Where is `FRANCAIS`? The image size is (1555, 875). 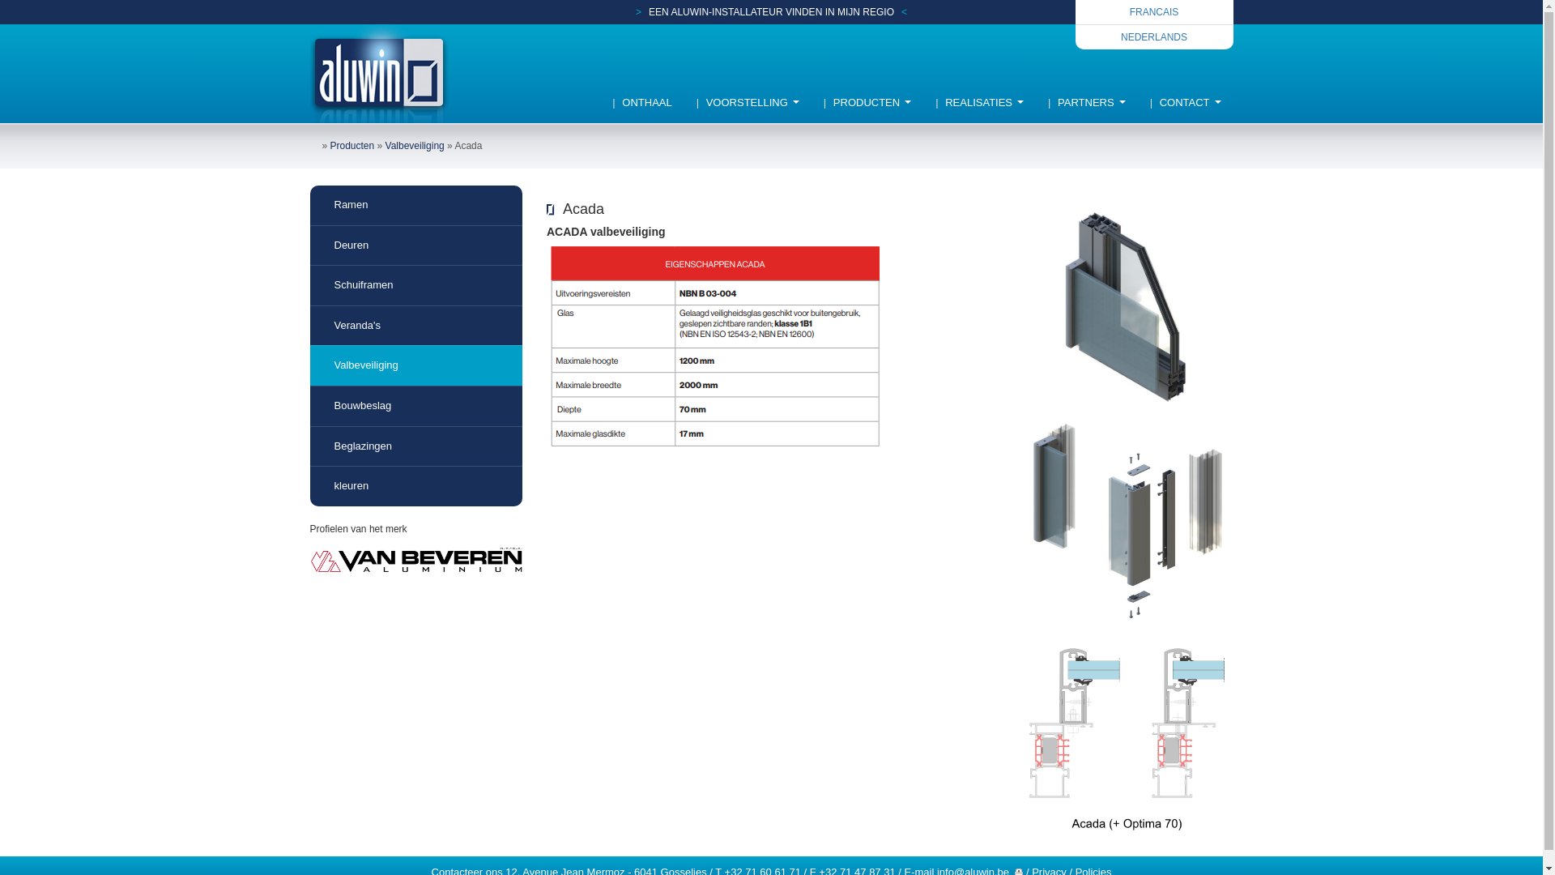
FRANCAIS is located at coordinates (1155, 12).